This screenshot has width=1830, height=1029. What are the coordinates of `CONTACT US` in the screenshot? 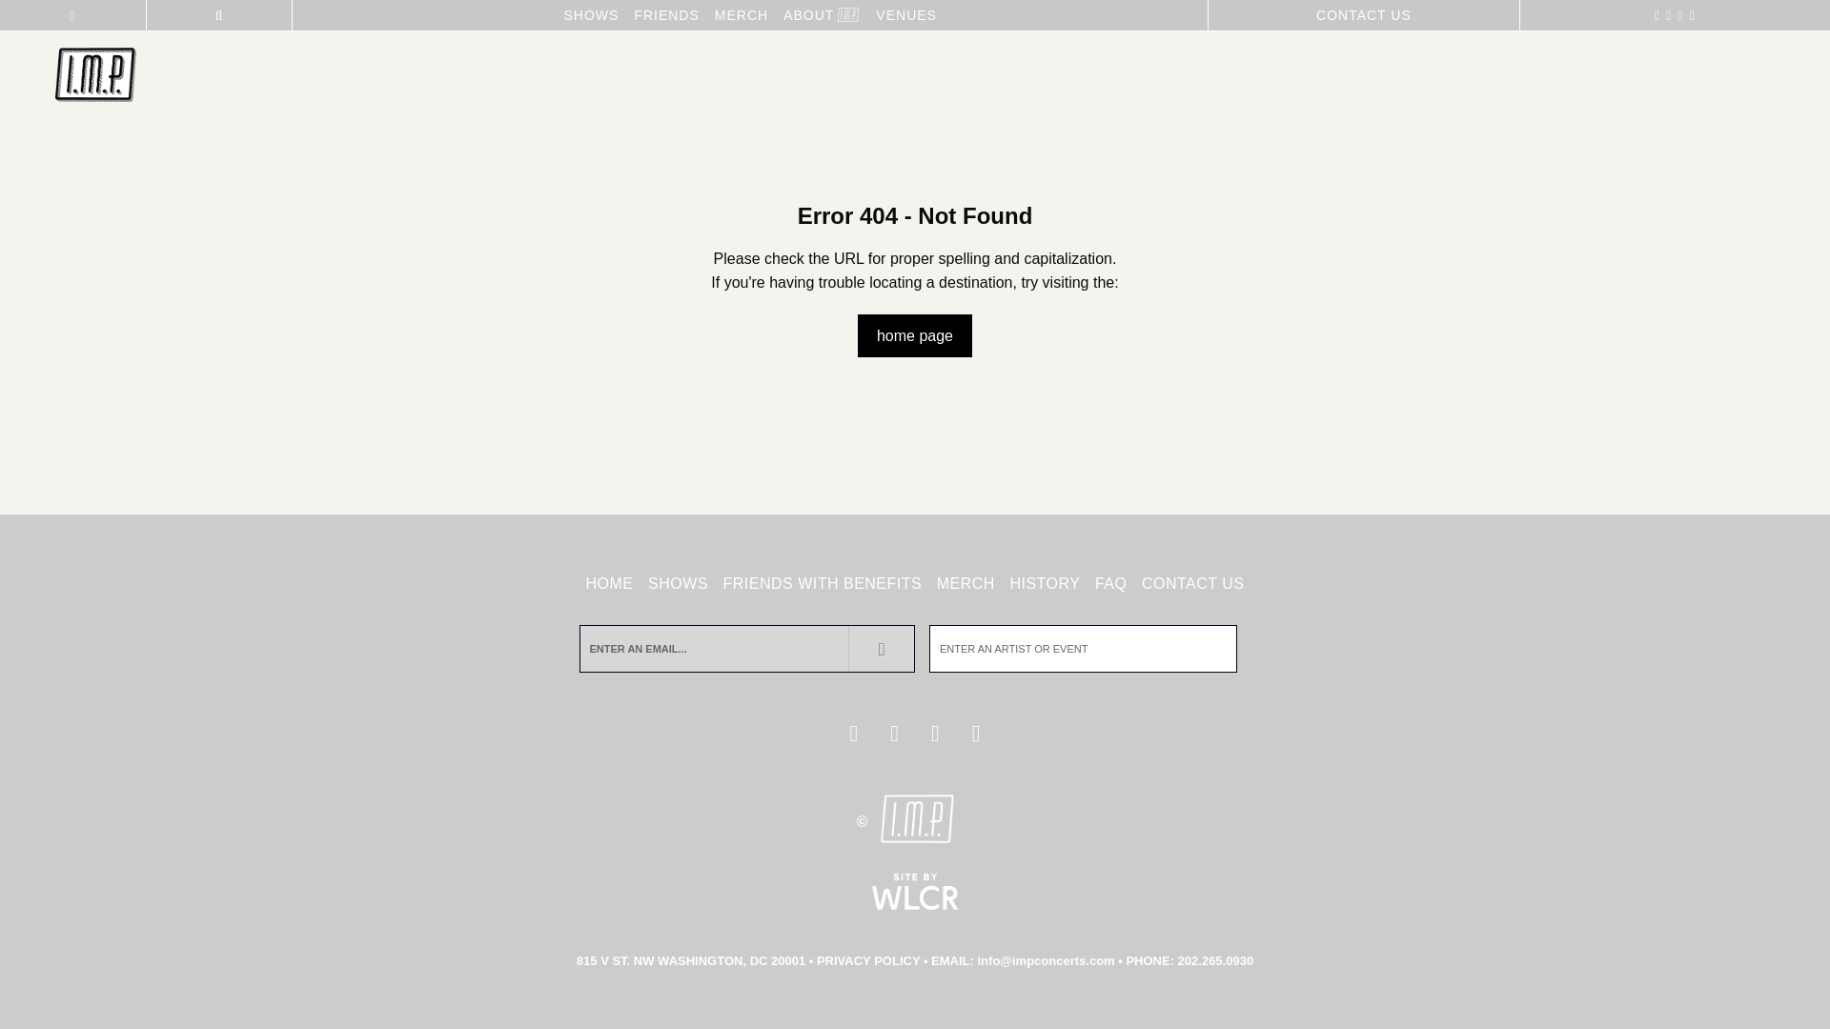 It's located at (1193, 584).